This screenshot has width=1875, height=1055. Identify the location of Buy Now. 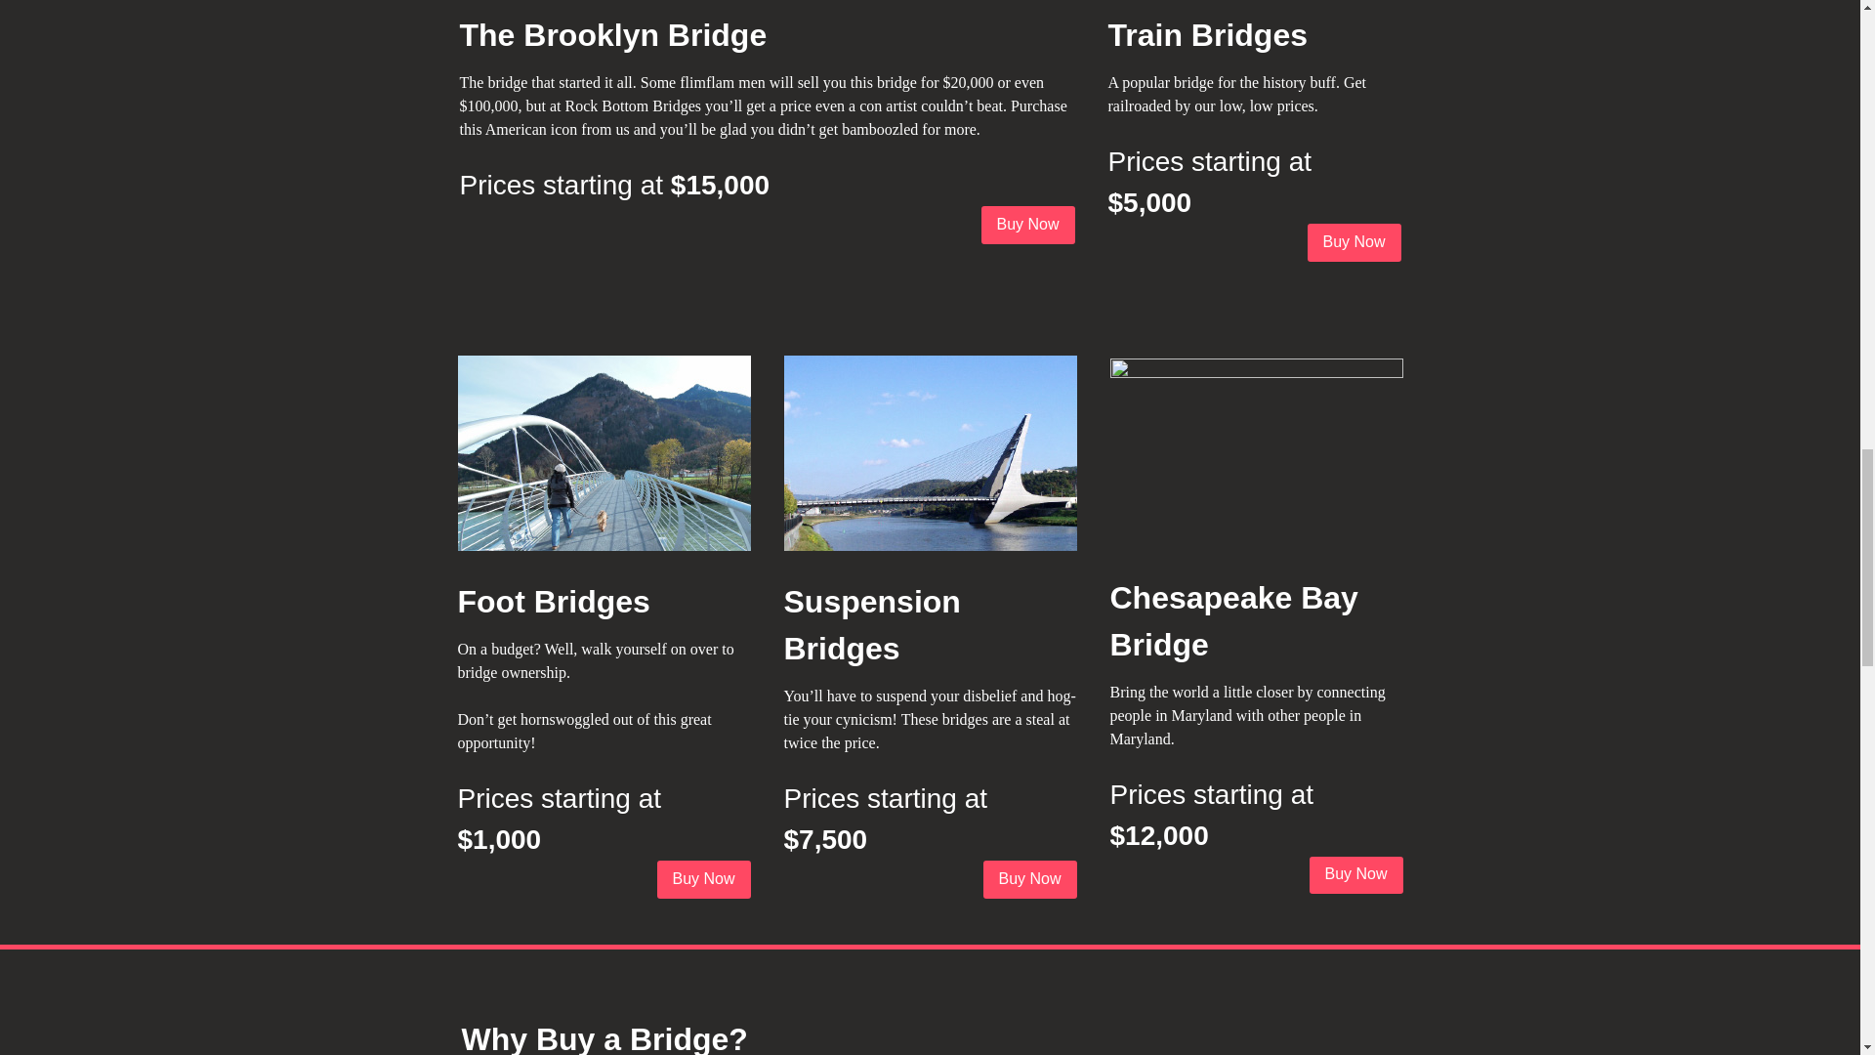
(1355, 874).